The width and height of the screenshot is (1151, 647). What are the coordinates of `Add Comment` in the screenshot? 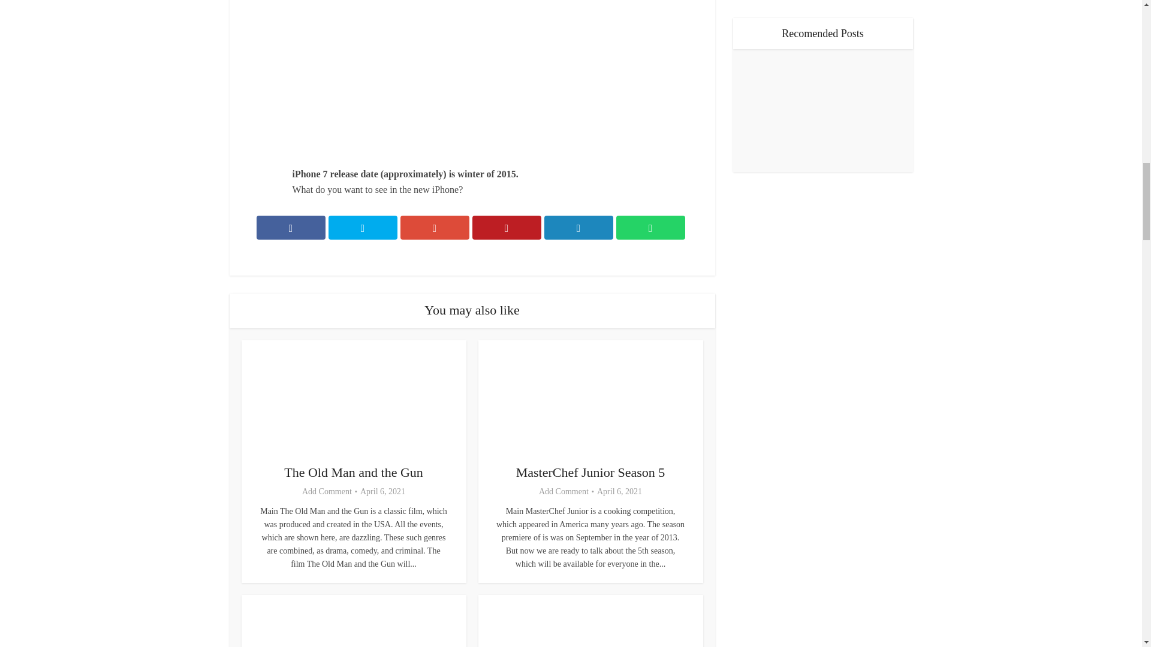 It's located at (327, 492).